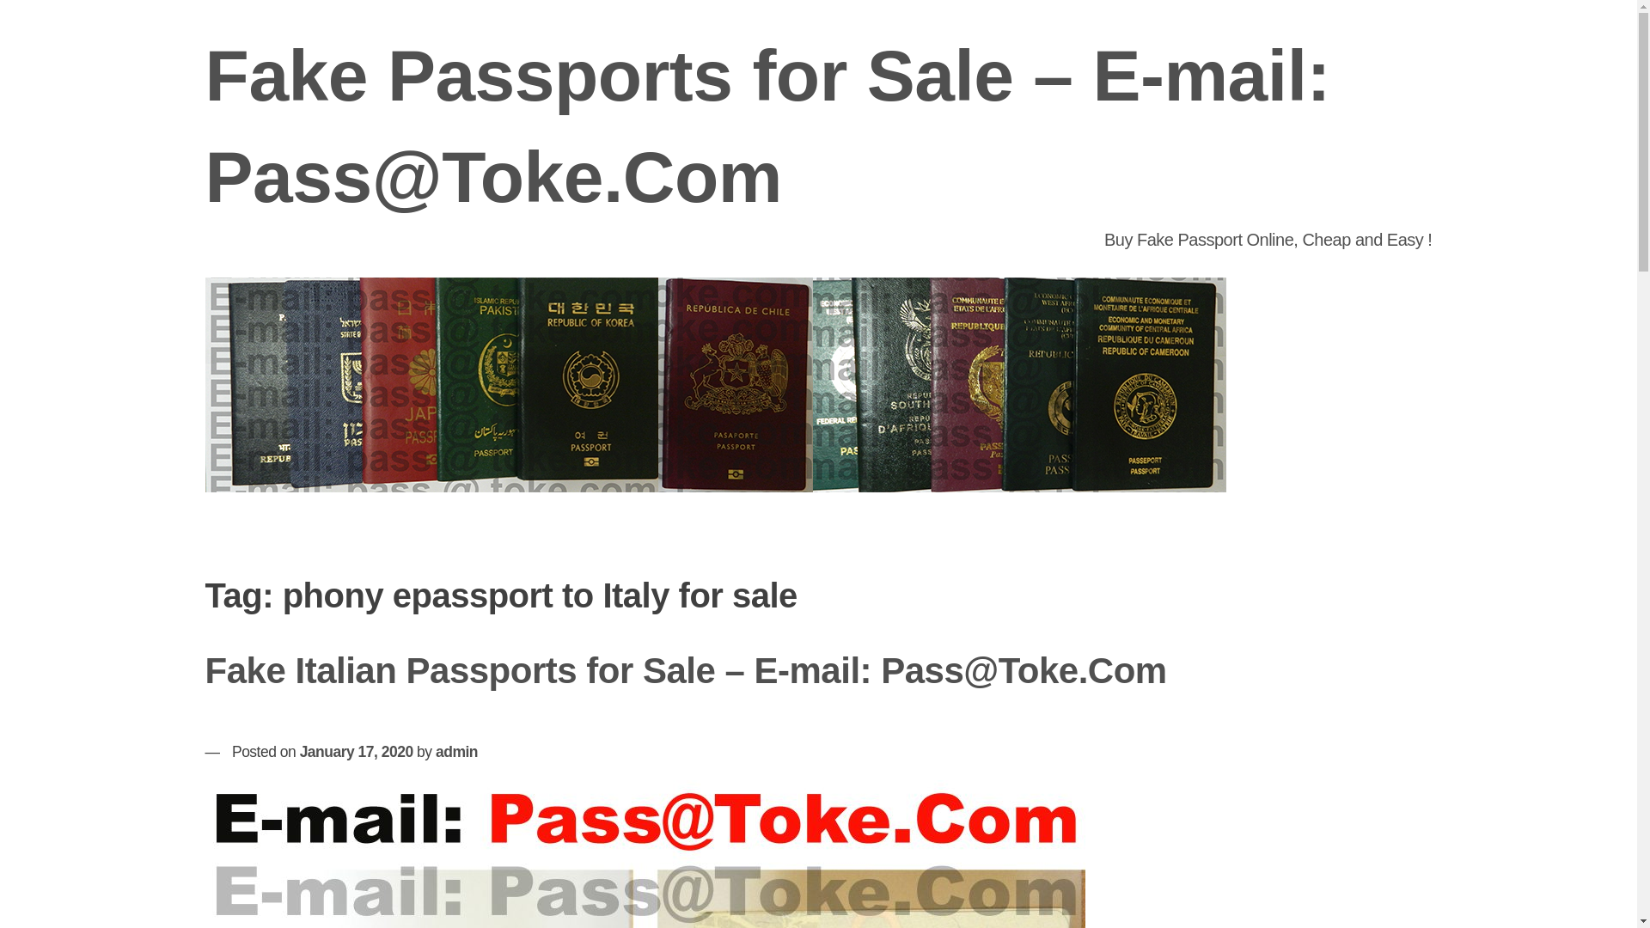  What do you see at coordinates (357, 751) in the screenshot?
I see `January 17, 2020` at bounding box center [357, 751].